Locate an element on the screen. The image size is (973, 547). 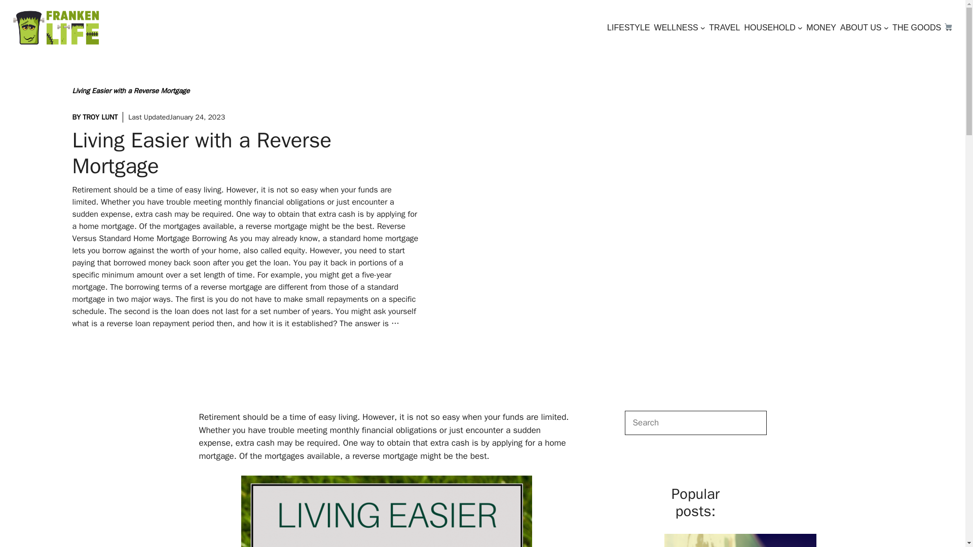
MONEY is located at coordinates (821, 27).